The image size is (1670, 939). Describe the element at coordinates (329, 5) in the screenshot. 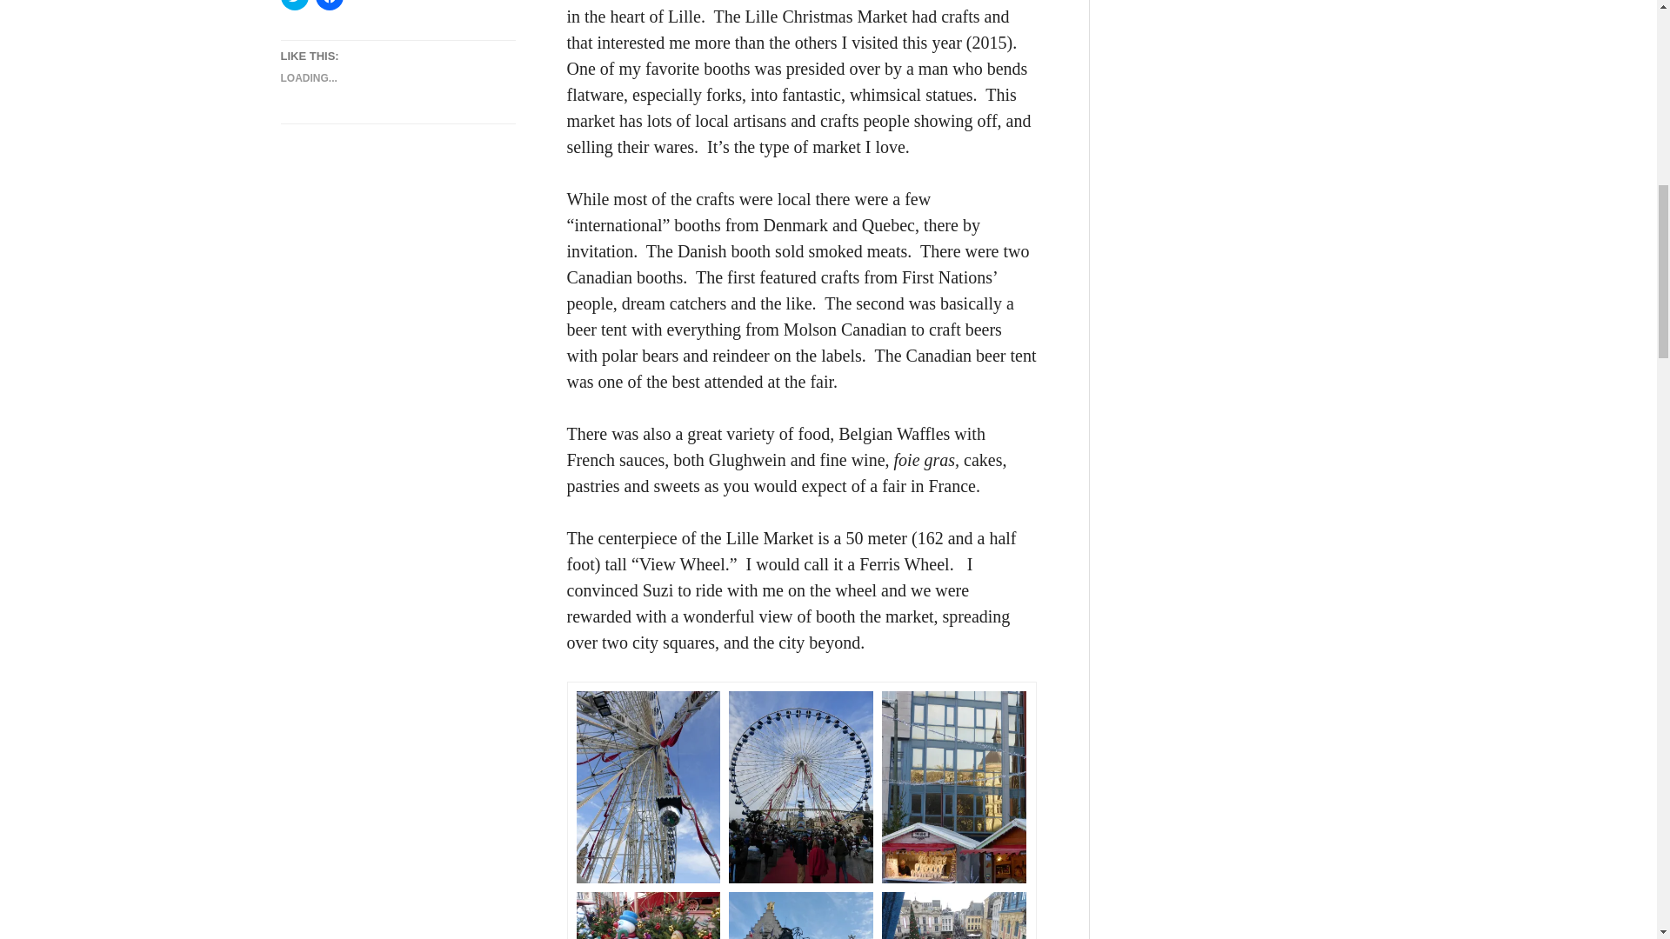

I see `Click to share on Facebook` at that location.